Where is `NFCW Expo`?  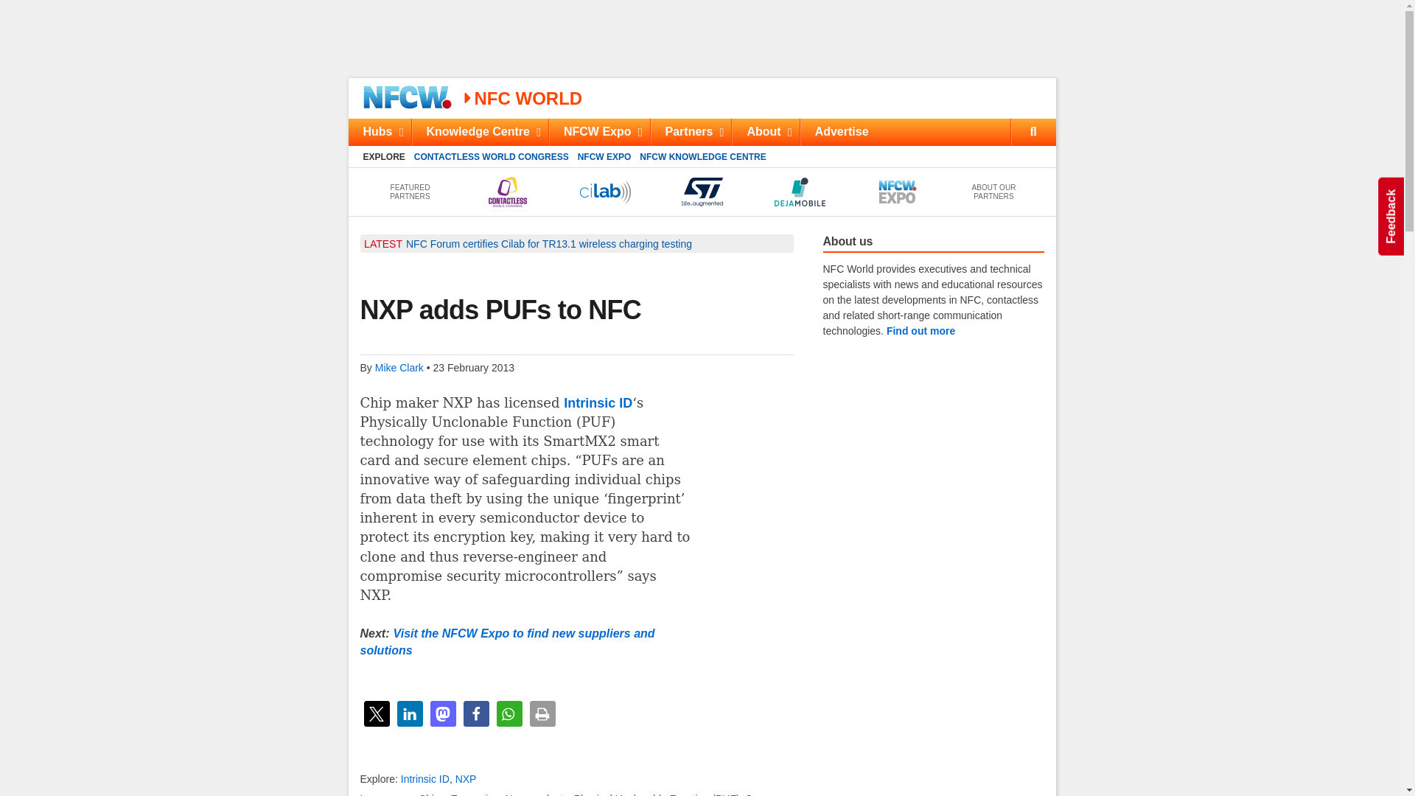 NFCW Expo is located at coordinates (598, 131).